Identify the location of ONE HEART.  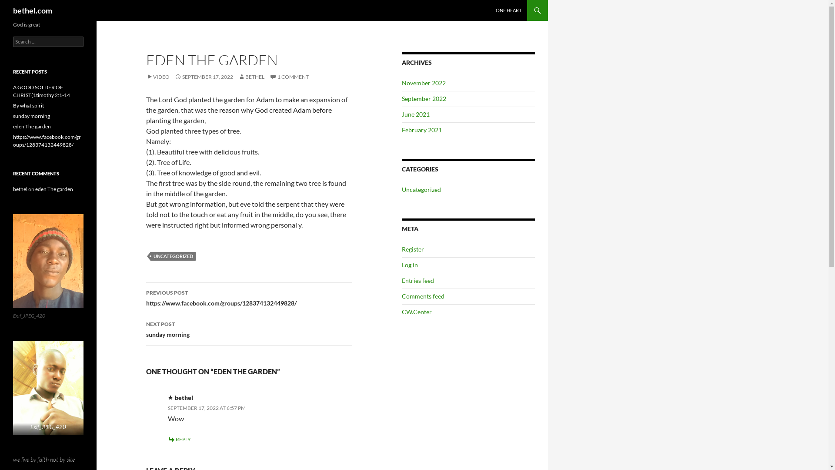
(509, 10).